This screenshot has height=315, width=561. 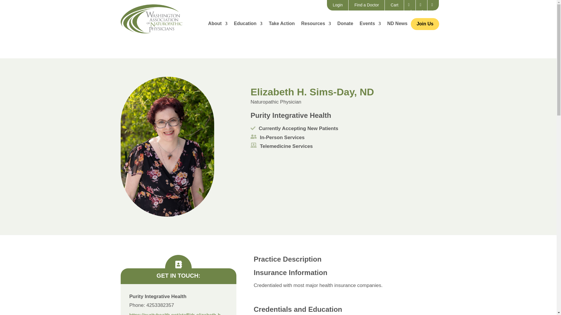 I want to click on About, so click(x=217, y=26).